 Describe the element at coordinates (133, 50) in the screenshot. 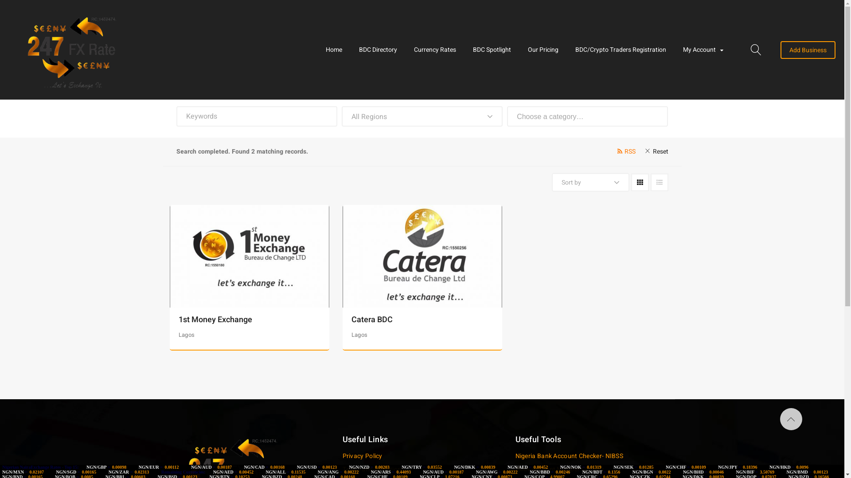

I see `247FXrate - Your No1 BDC directory in Nigeria` at that location.